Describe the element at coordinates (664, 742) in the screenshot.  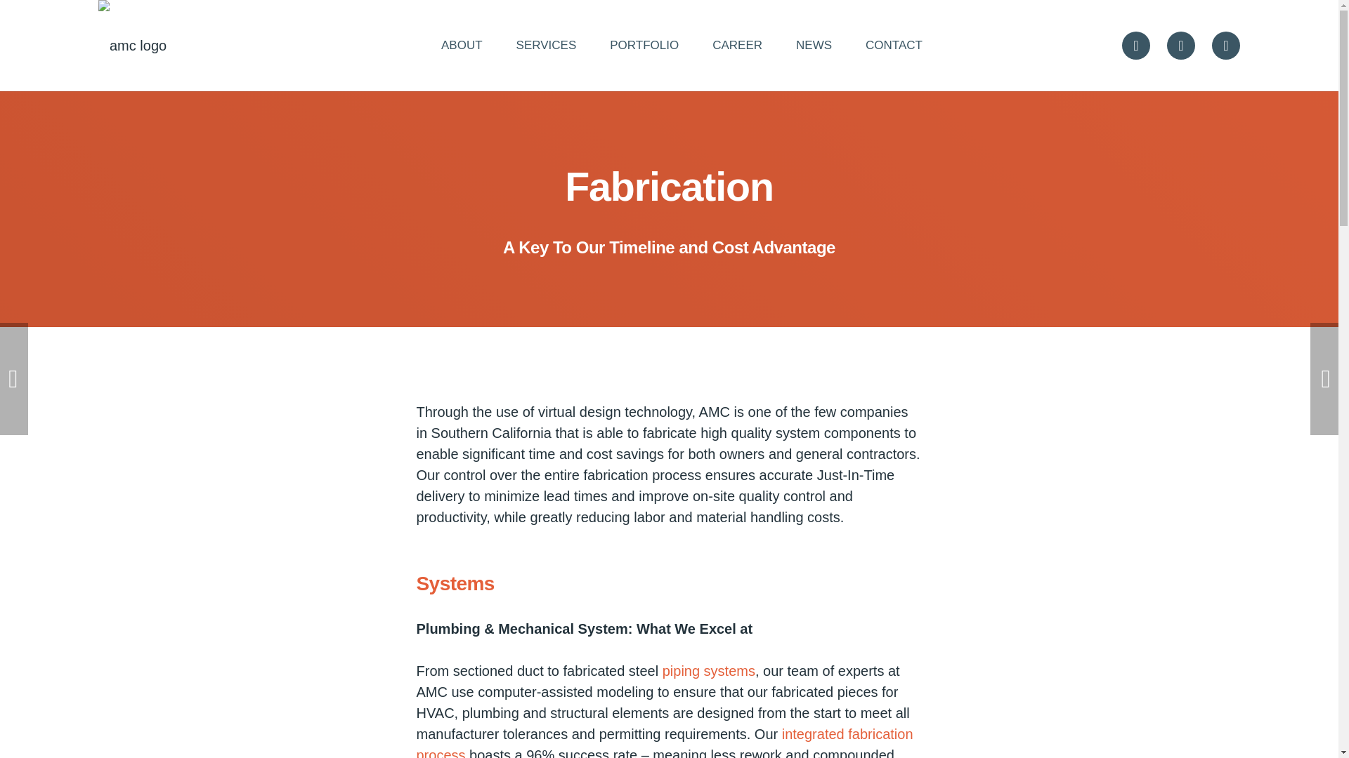
I see `integrated fabrication process` at that location.